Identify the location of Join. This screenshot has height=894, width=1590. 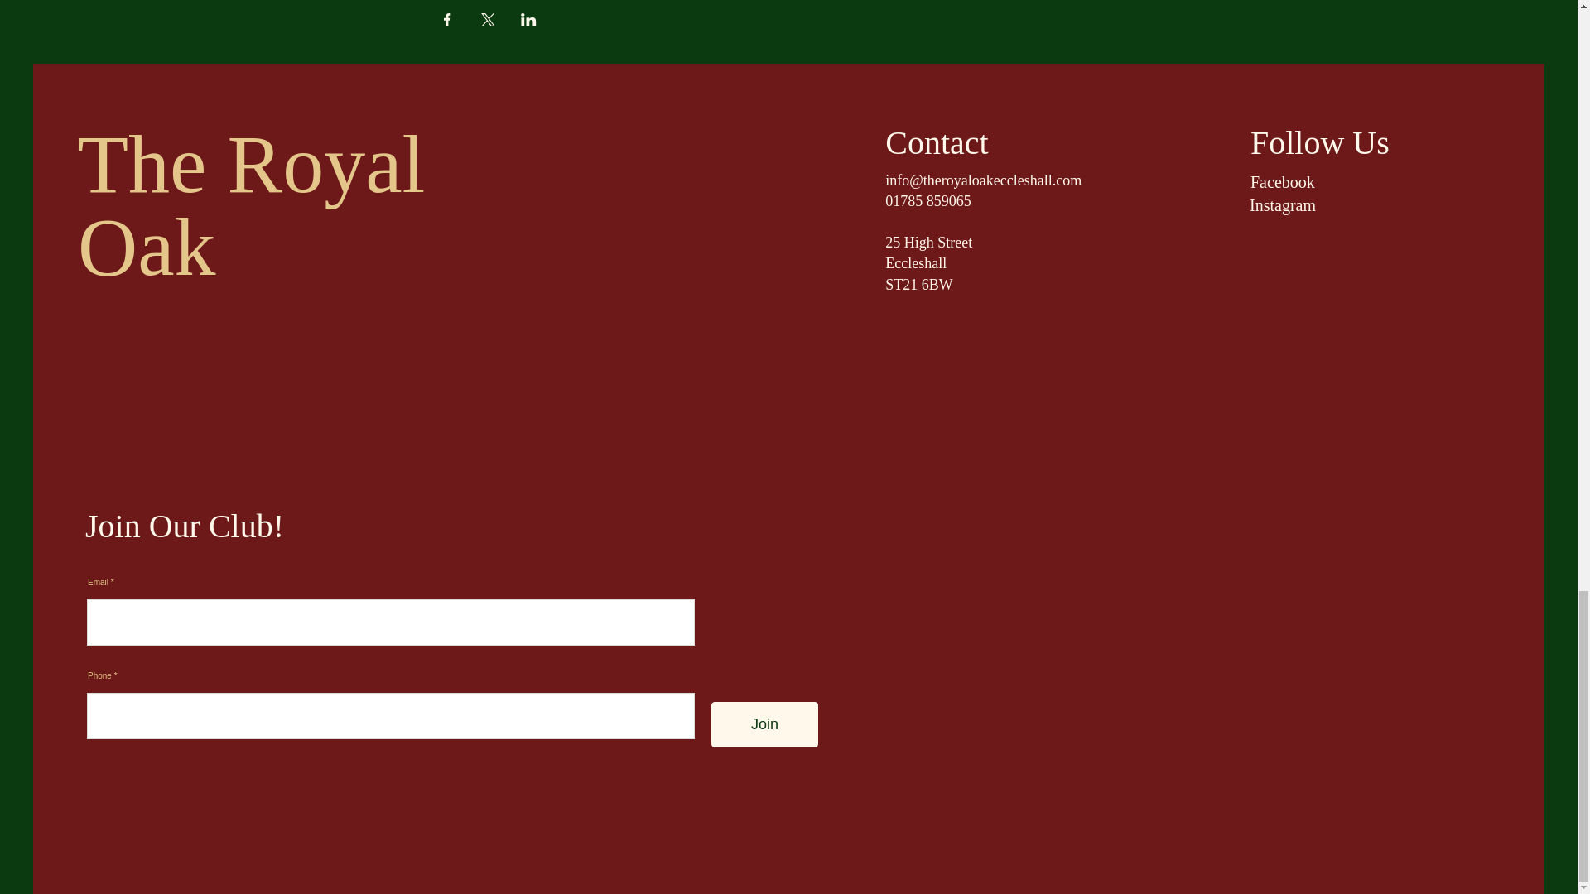
(764, 723).